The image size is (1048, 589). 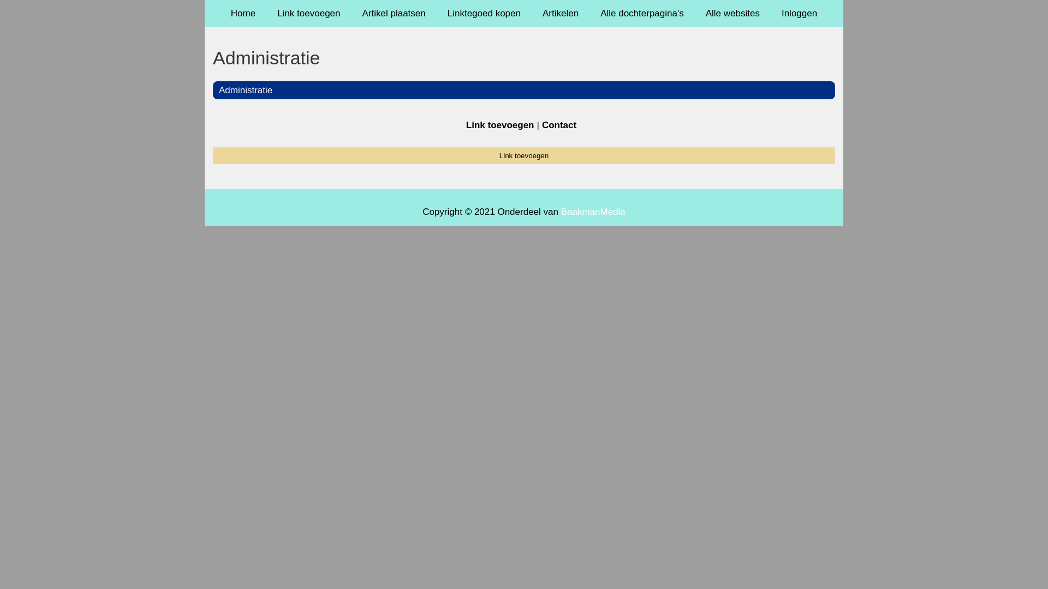 I want to click on Alle dochterpagina's, so click(x=642, y=13).